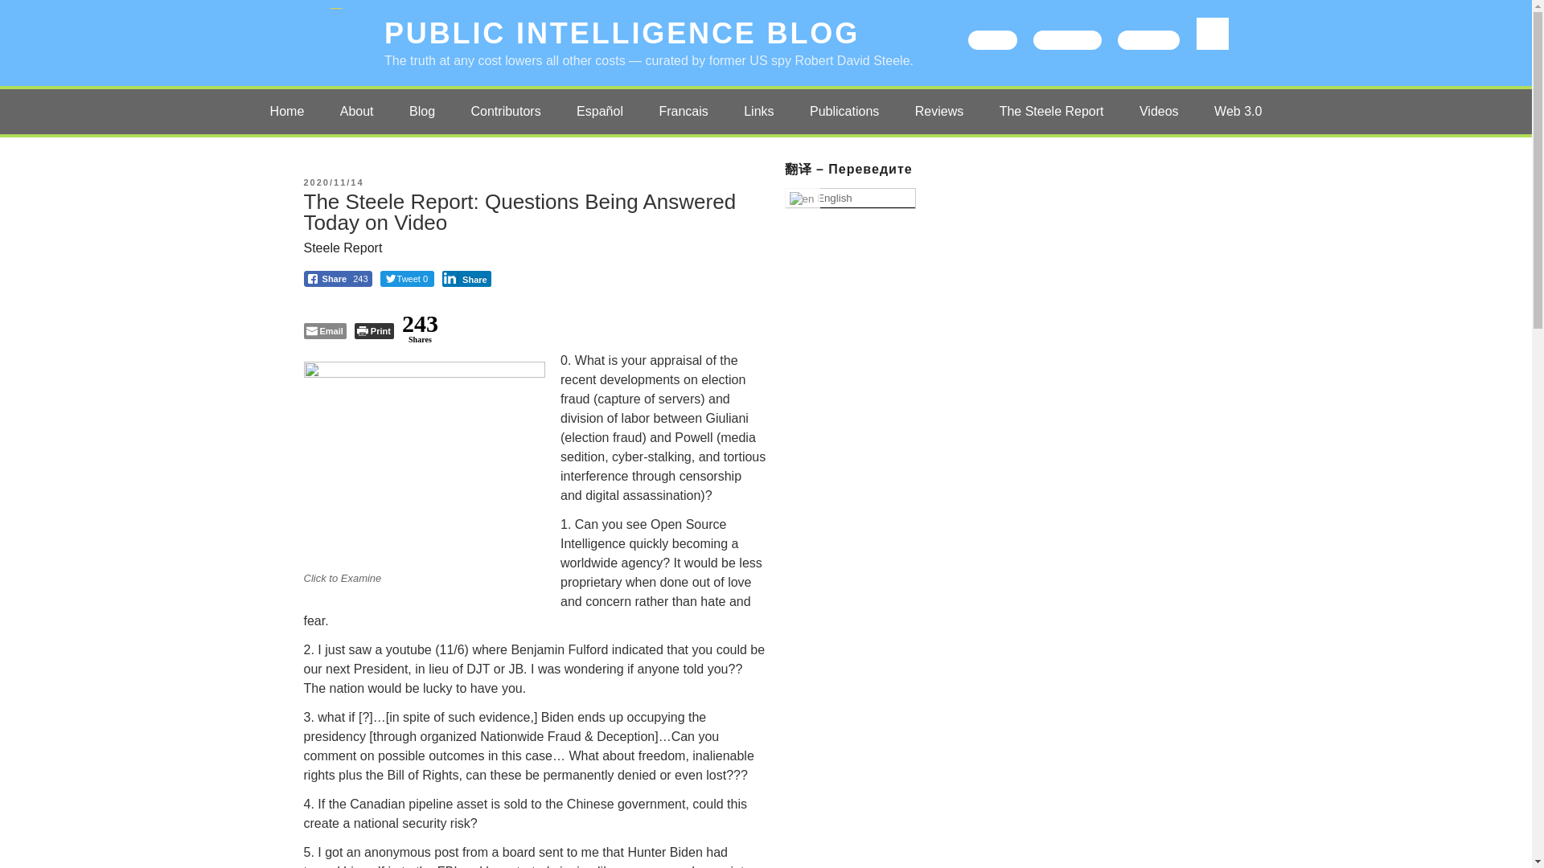 Image resolution: width=1544 pixels, height=868 pixels. Describe the element at coordinates (758, 112) in the screenshot. I see `Links` at that location.